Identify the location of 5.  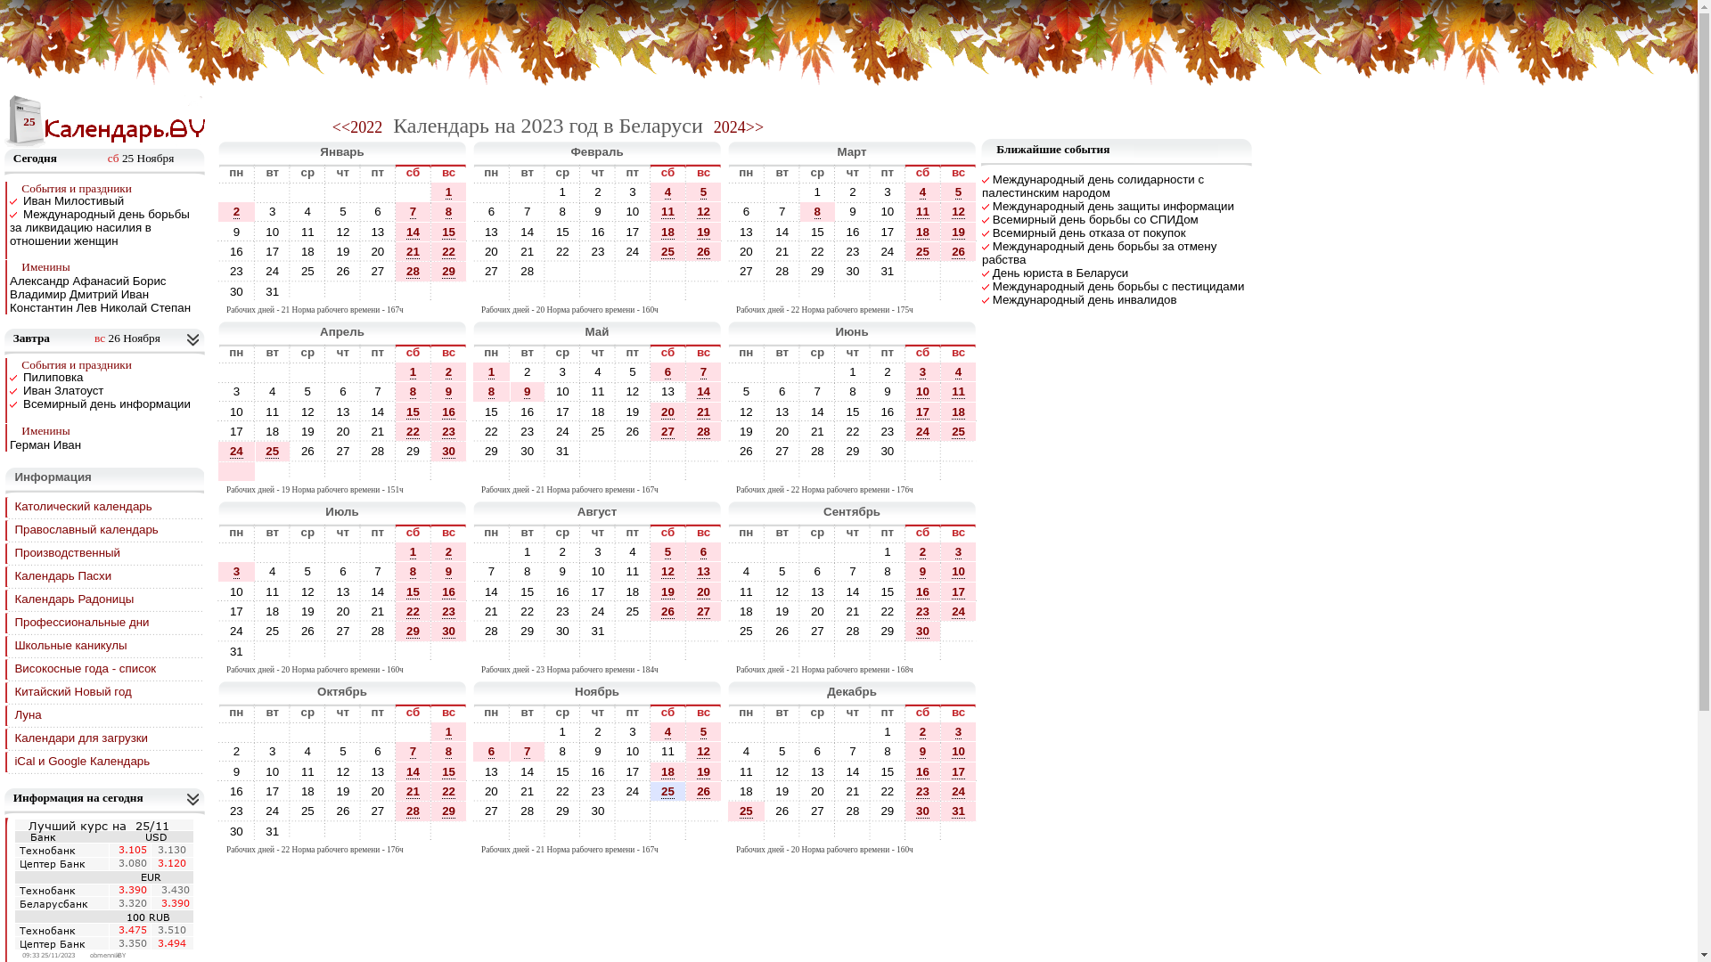
(668, 552).